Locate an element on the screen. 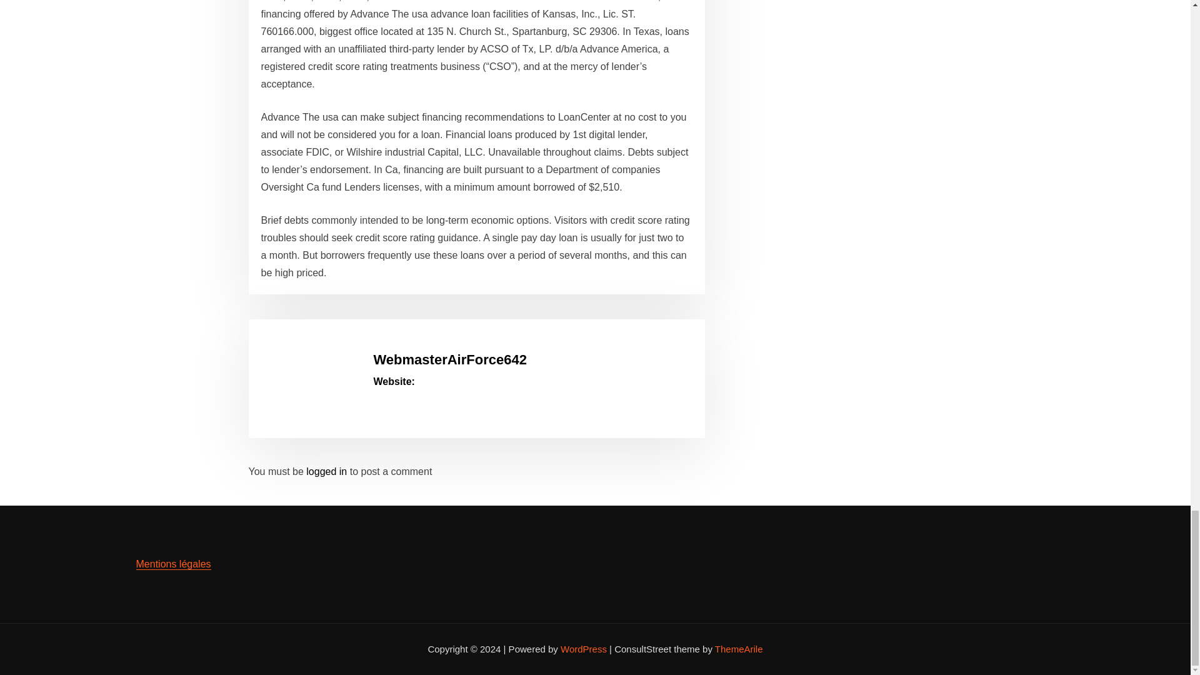  ThemeArile is located at coordinates (739, 649).